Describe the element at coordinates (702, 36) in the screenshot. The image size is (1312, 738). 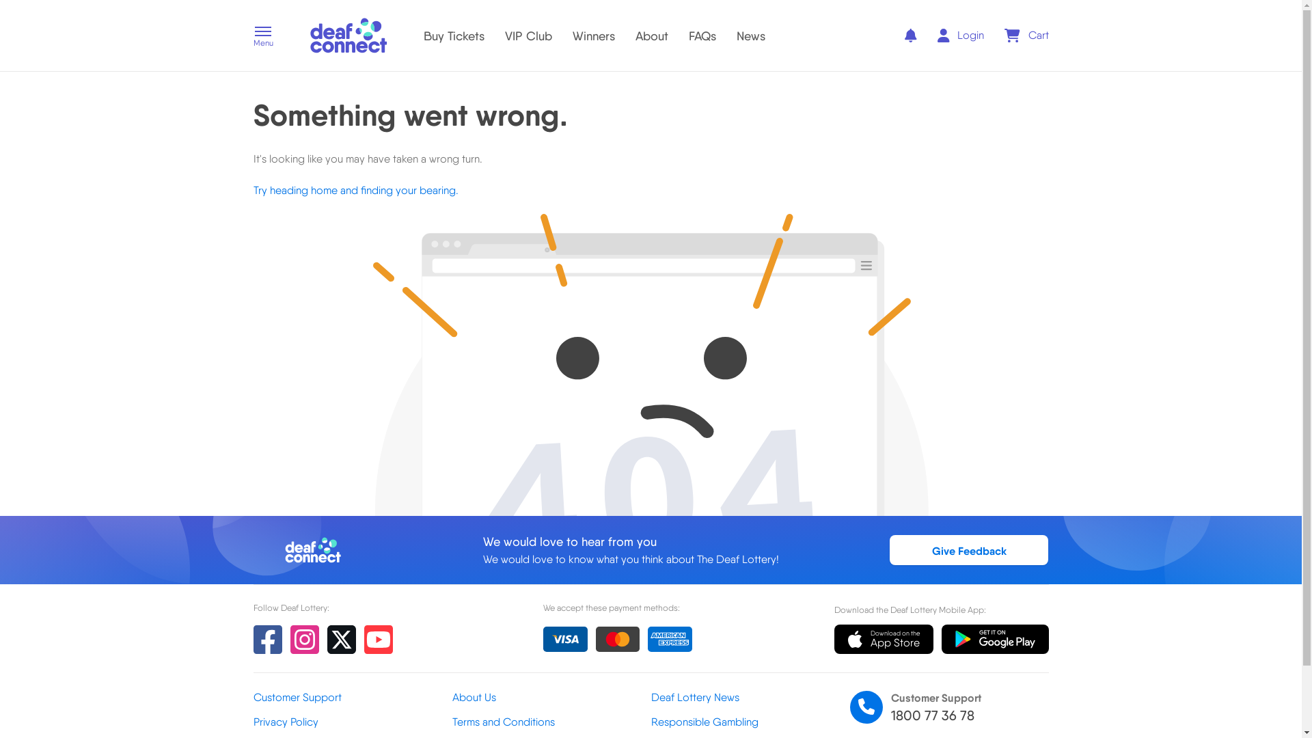
I see `FAQs` at that location.